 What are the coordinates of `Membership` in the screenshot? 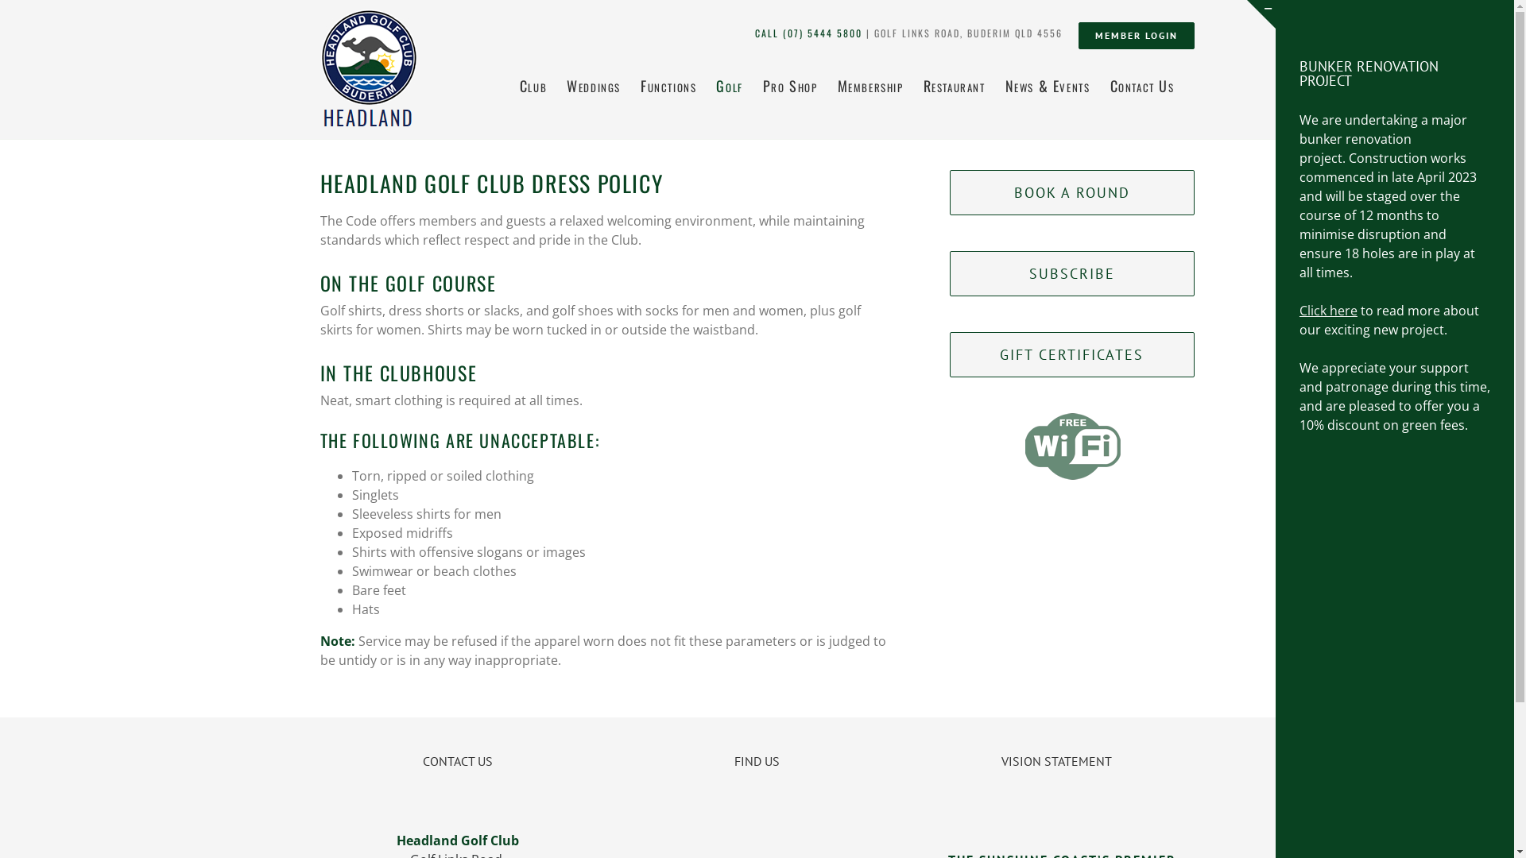 It's located at (871, 84).